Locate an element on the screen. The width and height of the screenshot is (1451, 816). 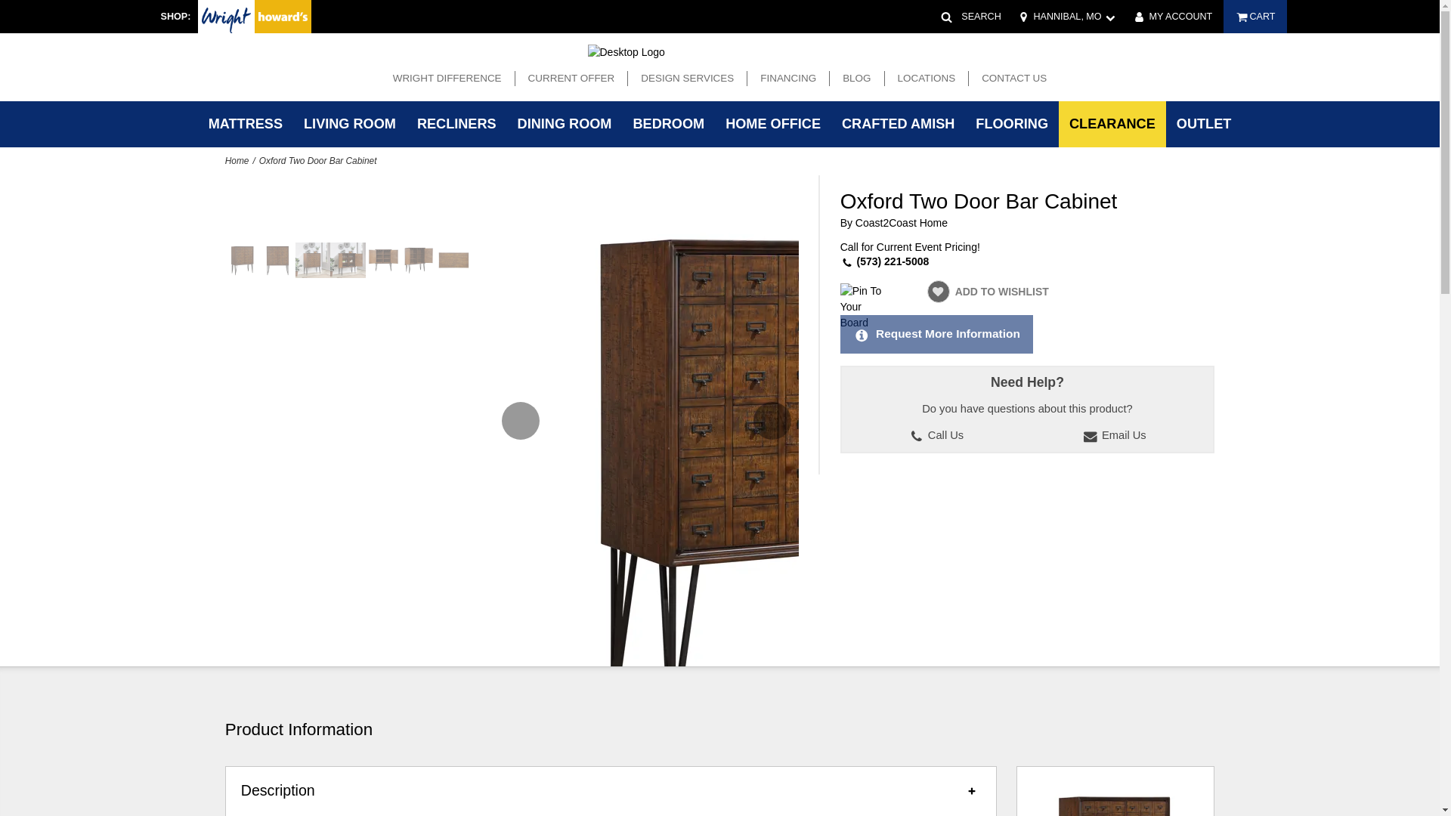
CART is located at coordinates (1255, 17).